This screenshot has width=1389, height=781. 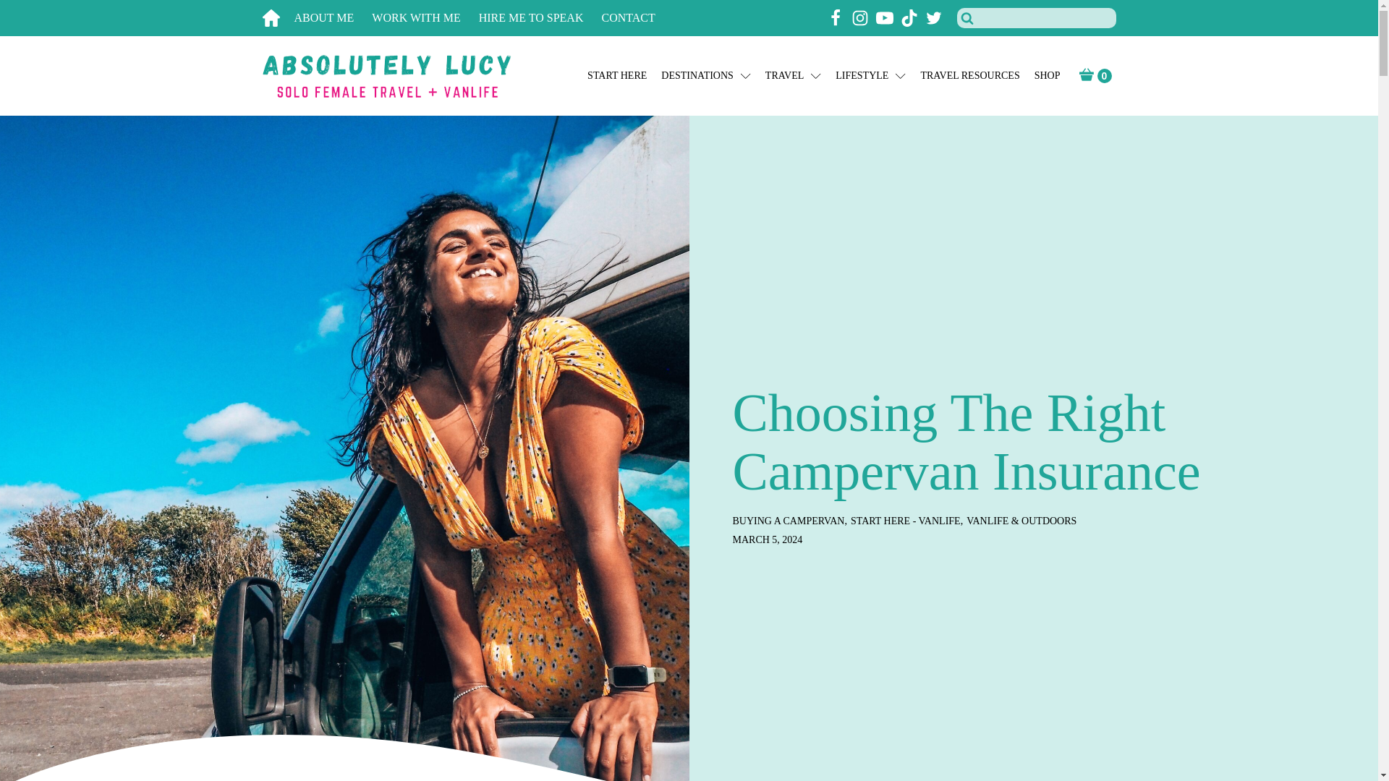 I want to click on TRAVEL RESOURCES, so click(x=969, y=76).